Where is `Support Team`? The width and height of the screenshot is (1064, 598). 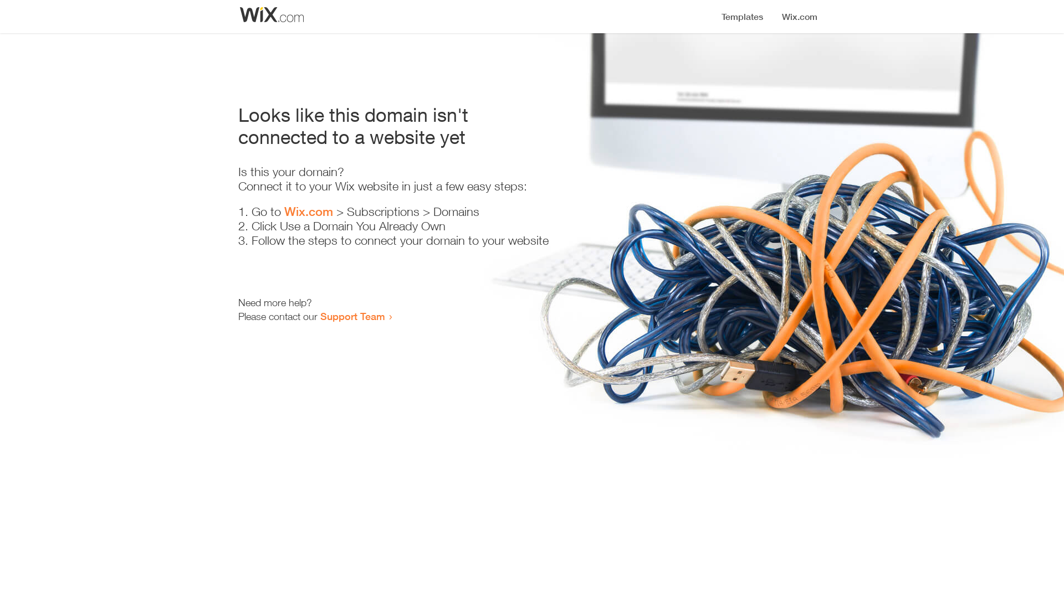
Support Team is located at coordinates (352, 316).